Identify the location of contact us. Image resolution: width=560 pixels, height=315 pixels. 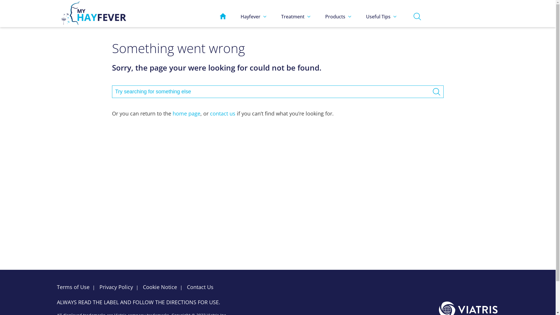
(223, 113).